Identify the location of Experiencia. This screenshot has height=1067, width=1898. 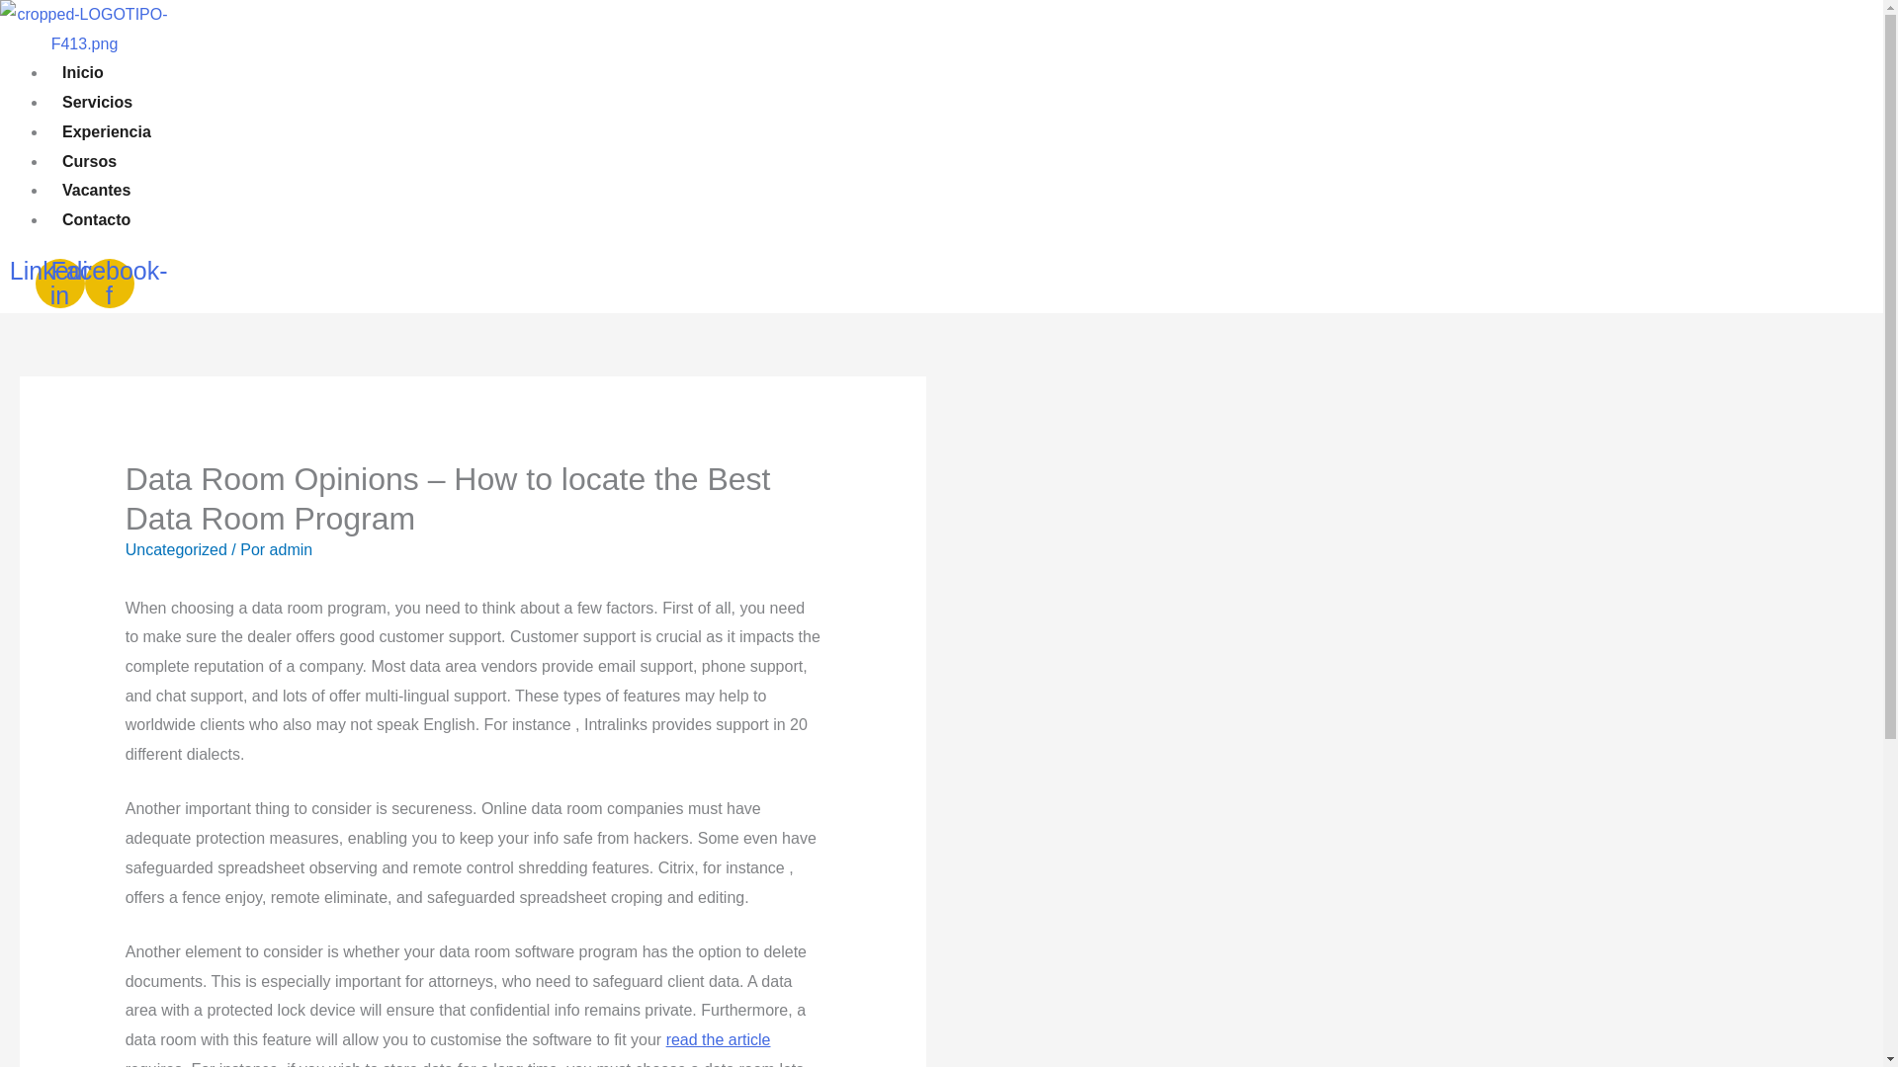
(107, 131).